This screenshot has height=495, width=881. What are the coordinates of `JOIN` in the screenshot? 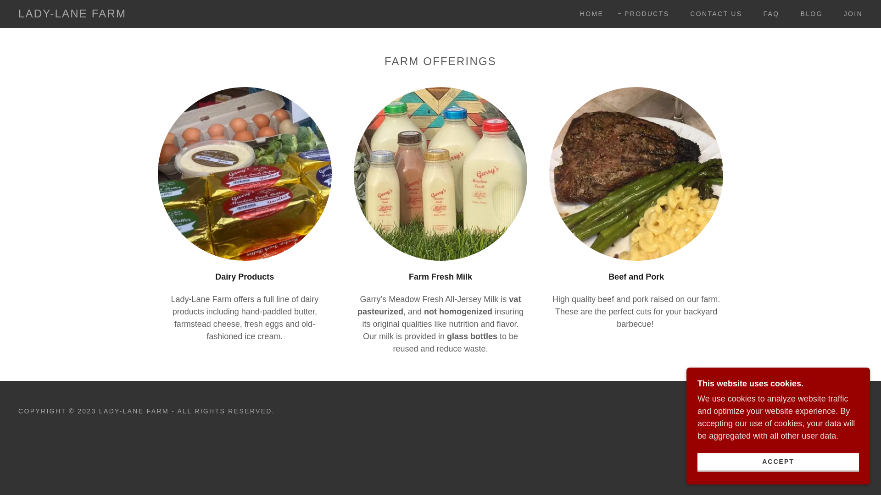 It's located at (850, 13).